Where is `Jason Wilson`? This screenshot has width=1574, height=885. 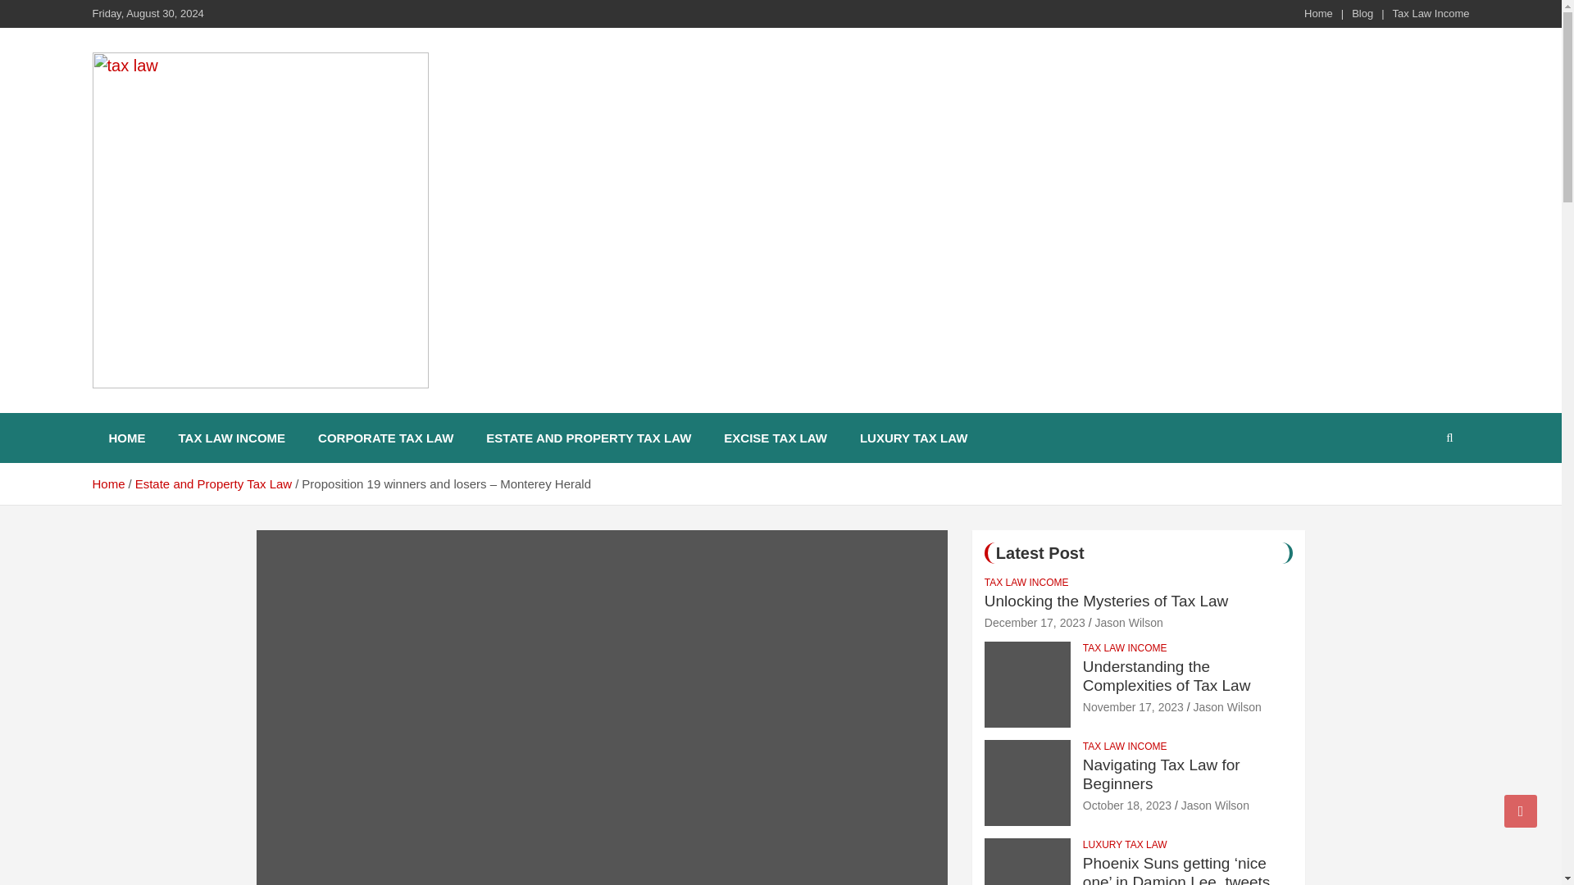
Jason Wilson is located at coordinates (1128, 622).